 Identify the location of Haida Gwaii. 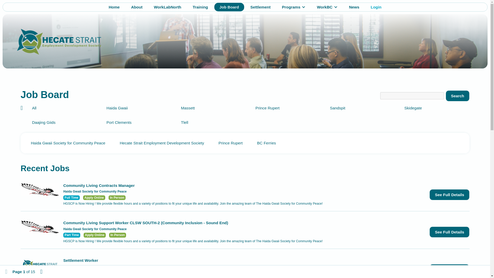
(136, 108).